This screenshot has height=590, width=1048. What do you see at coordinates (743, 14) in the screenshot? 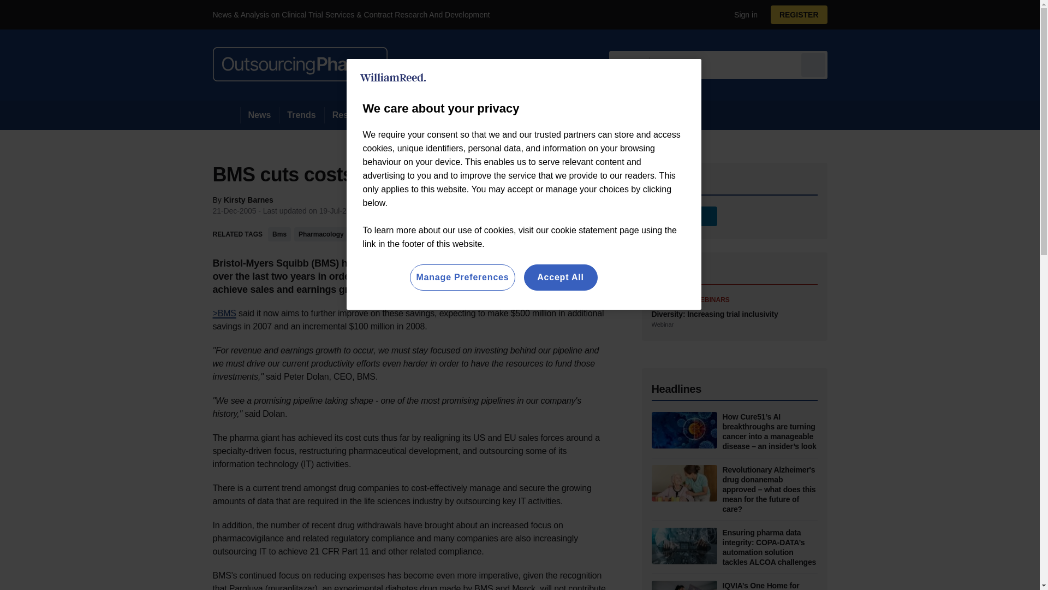
I see `Sign out` at bounding box center [743, 14].